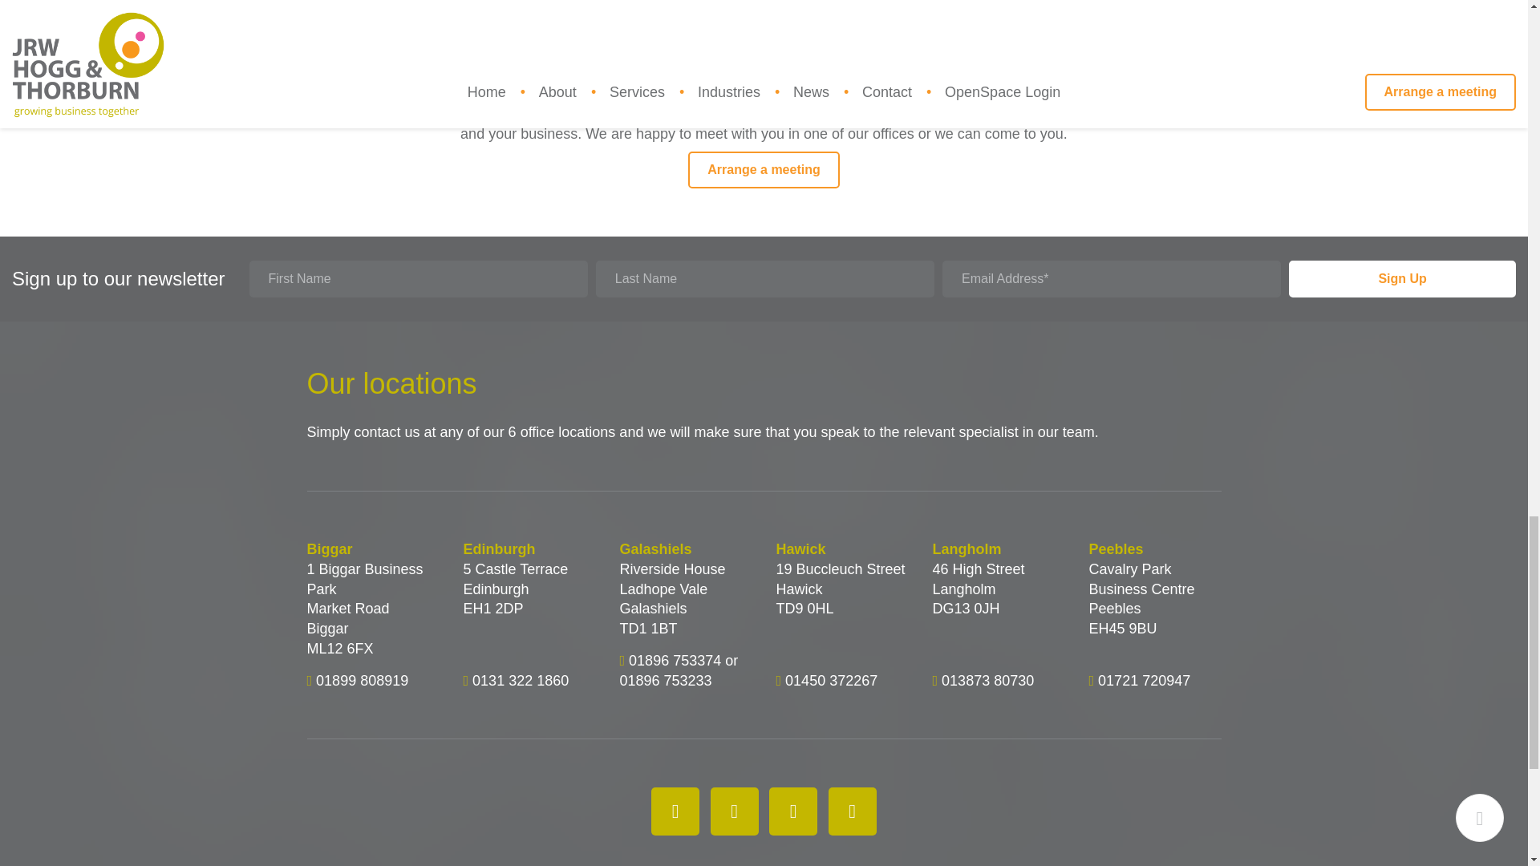 This screenshot has height=866, width=1540. I want to click on 01899 808919, so click(361, 680).